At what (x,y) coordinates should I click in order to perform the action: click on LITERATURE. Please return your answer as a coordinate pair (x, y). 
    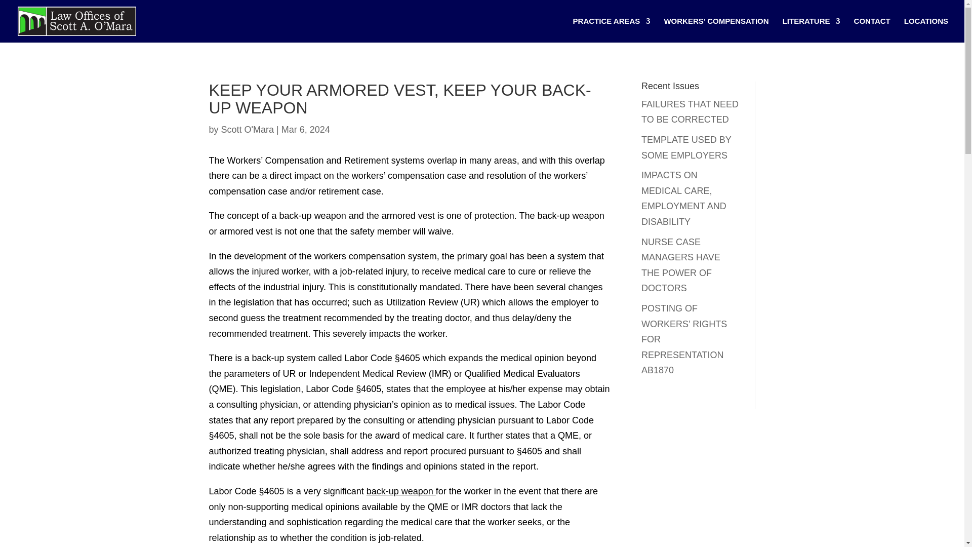
    Looking at the image, I should click on (811, 30).